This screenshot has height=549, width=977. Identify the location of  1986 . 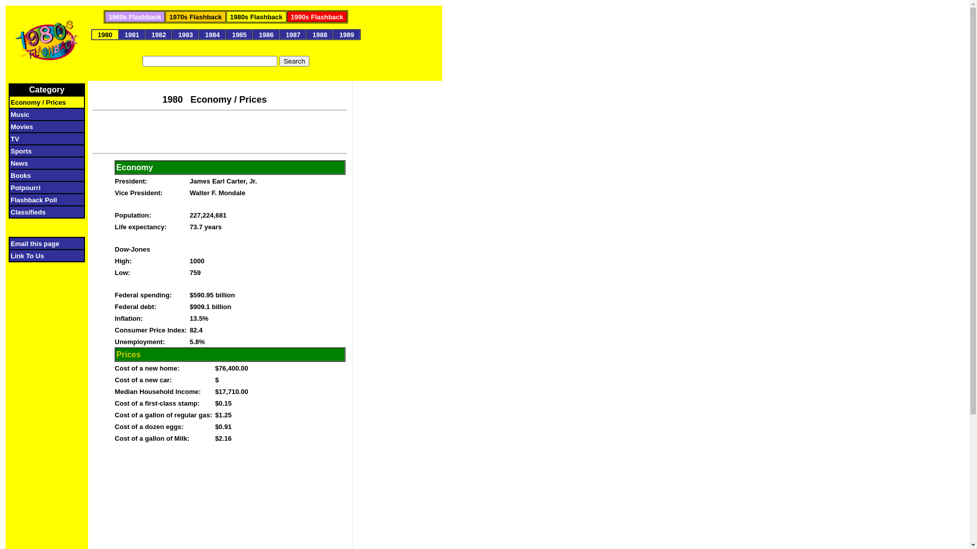
(266, 35).